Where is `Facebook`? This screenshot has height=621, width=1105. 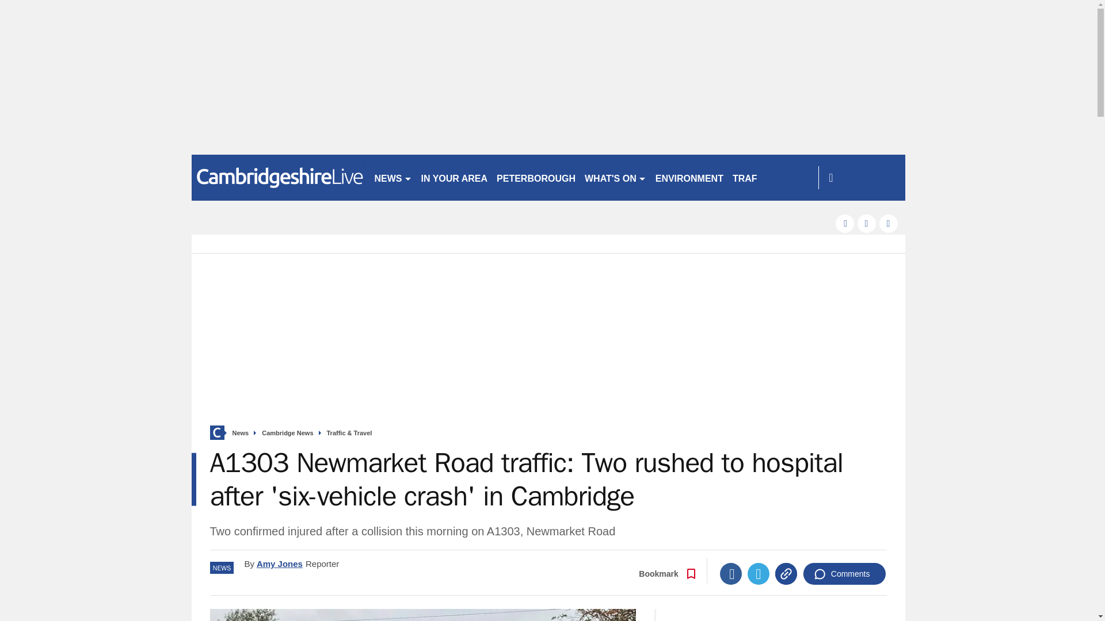 Facebook is located at coordinates (731, 574).